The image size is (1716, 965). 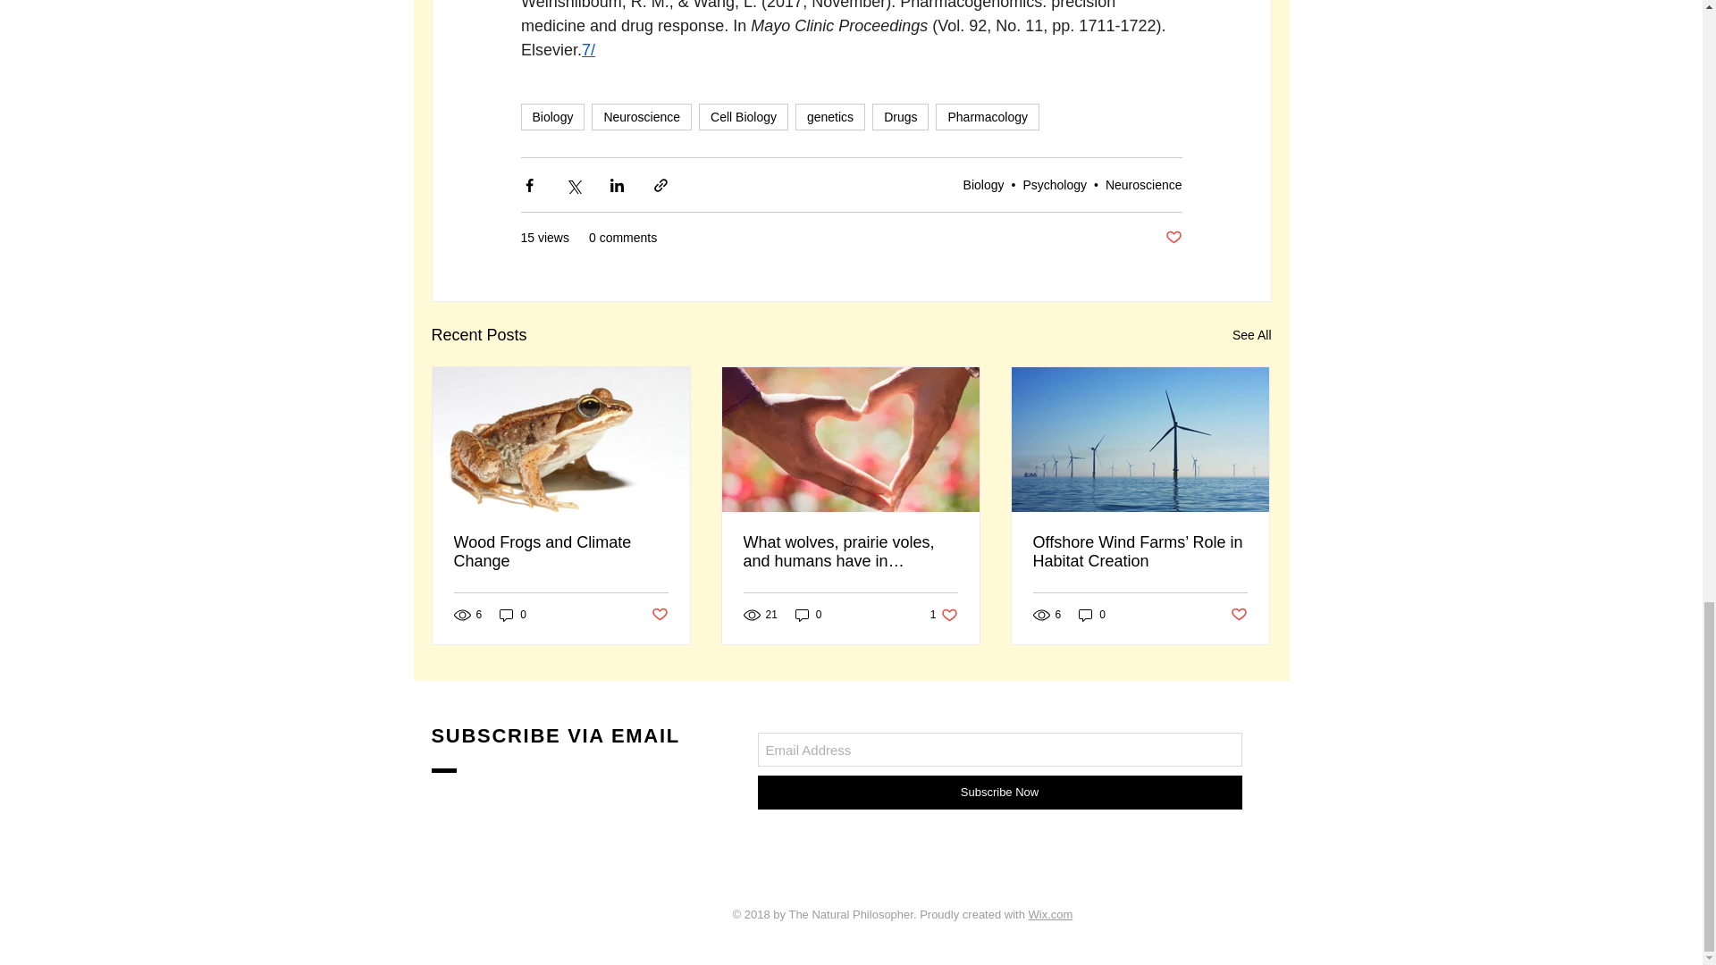 What do you see at coordinates (987, 116) in the screenshot?
I see `Pharmacology` at bounding box center [987, 116].